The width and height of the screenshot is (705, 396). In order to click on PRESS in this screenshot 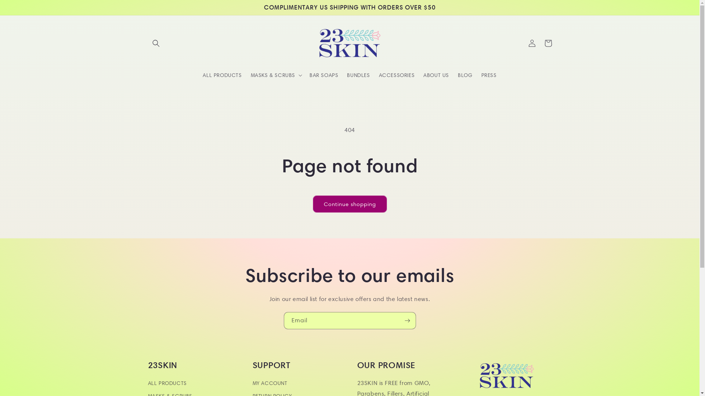, I will do `click(489, 75)`.